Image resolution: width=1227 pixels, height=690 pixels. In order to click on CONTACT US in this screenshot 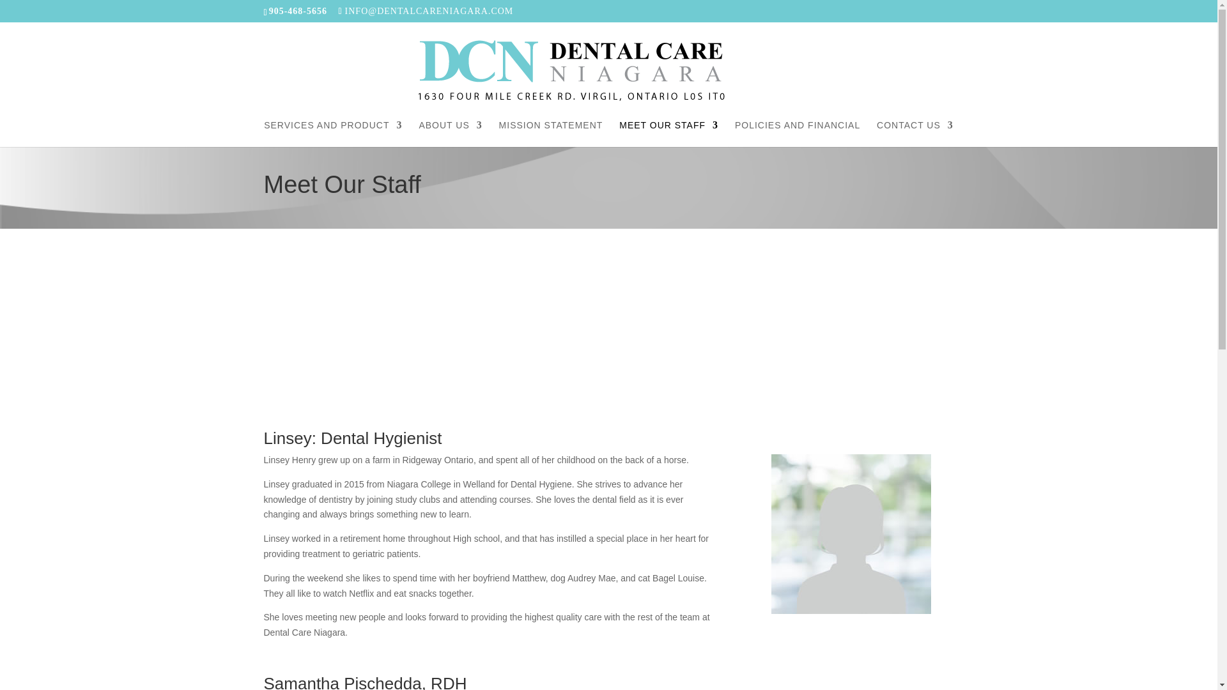, I will do `click(915, 134)`.